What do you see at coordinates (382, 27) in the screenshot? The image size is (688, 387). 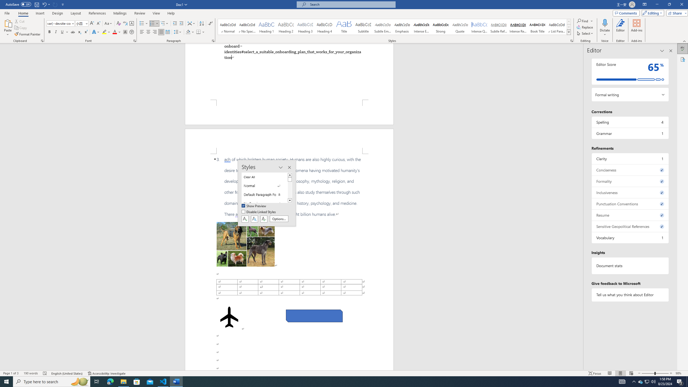 I see `Subtle Emphasis` at bounding box center [382, 27].